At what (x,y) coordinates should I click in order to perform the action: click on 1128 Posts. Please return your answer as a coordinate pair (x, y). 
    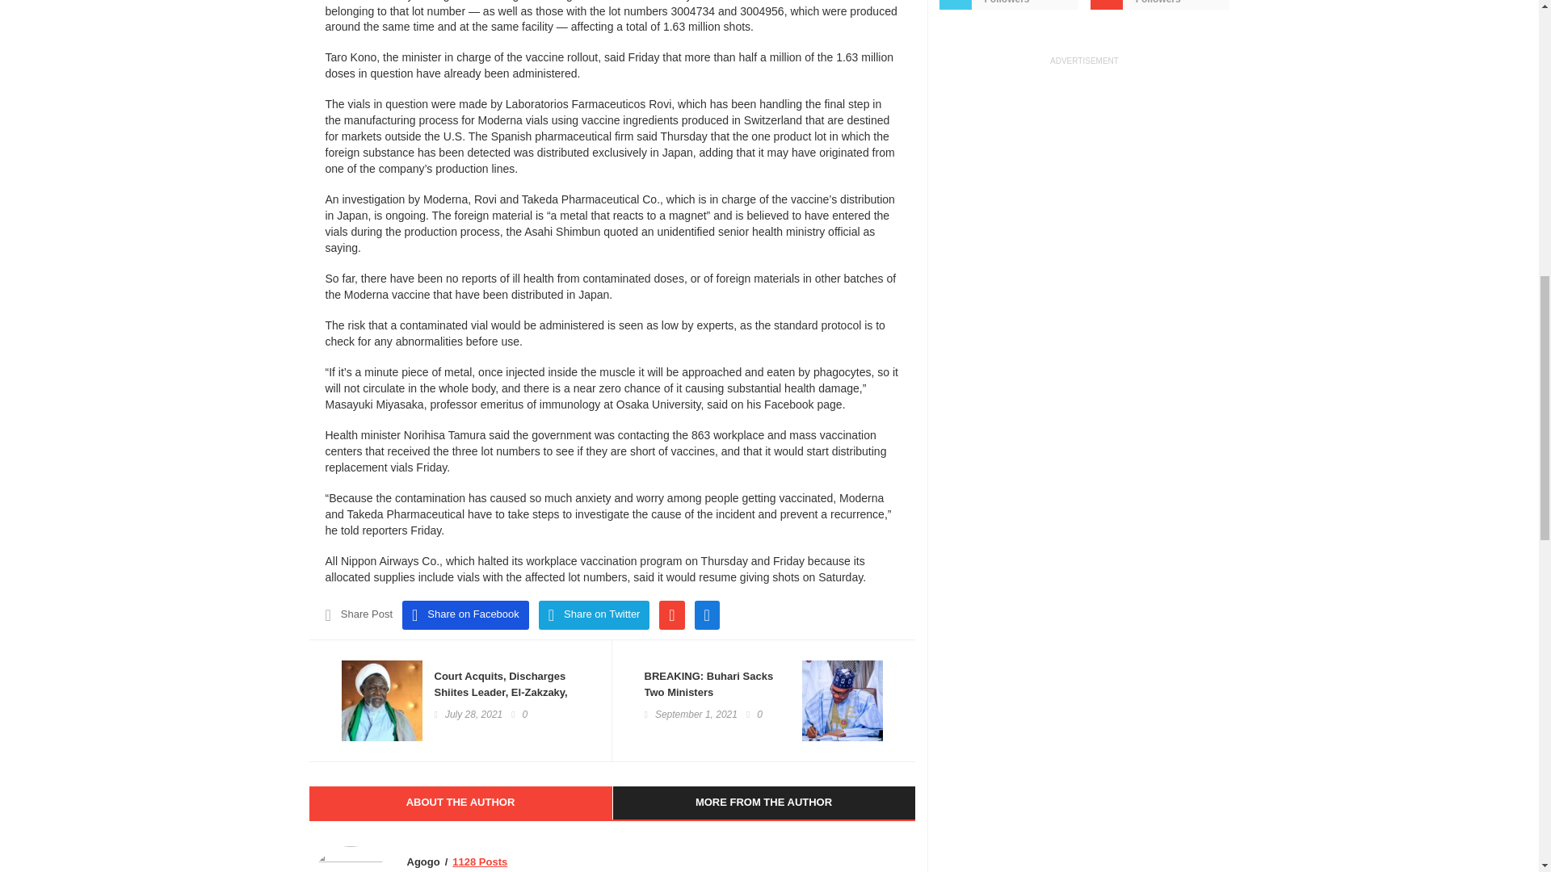
    Looking at the image, I should click on (480, 862).